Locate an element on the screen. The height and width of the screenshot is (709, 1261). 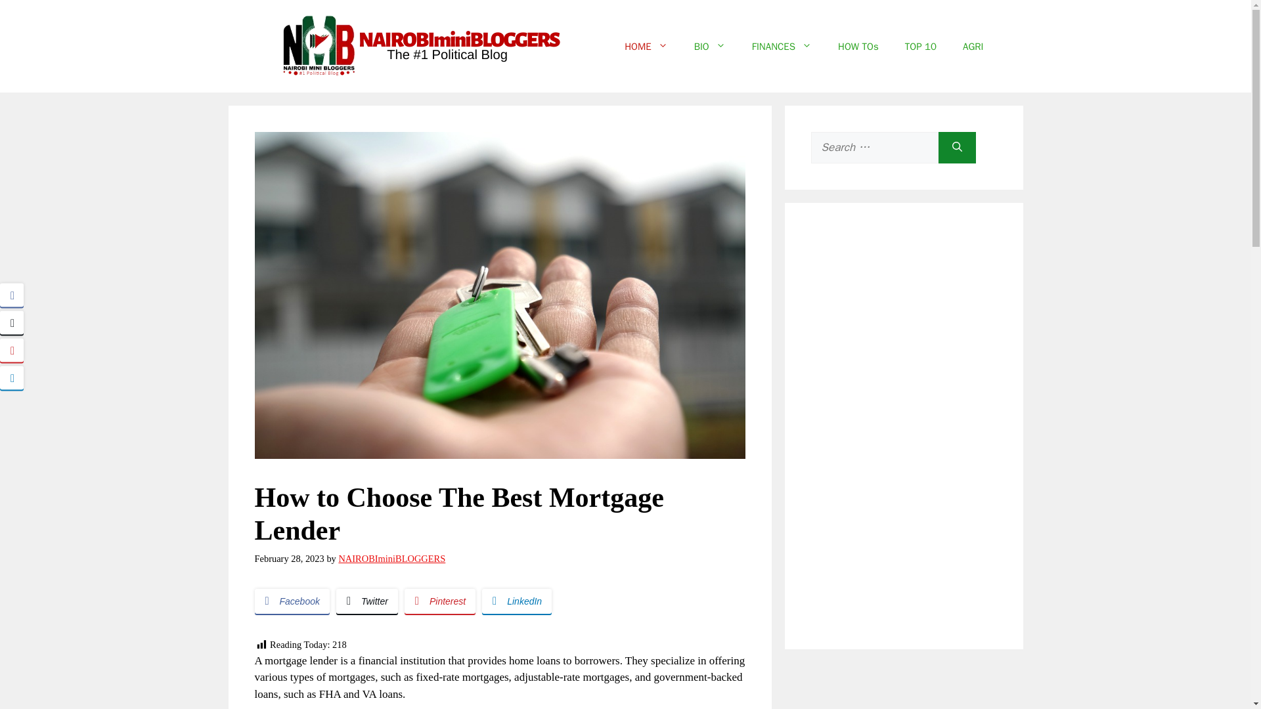
Facebook is located at coordinates (292, 601).